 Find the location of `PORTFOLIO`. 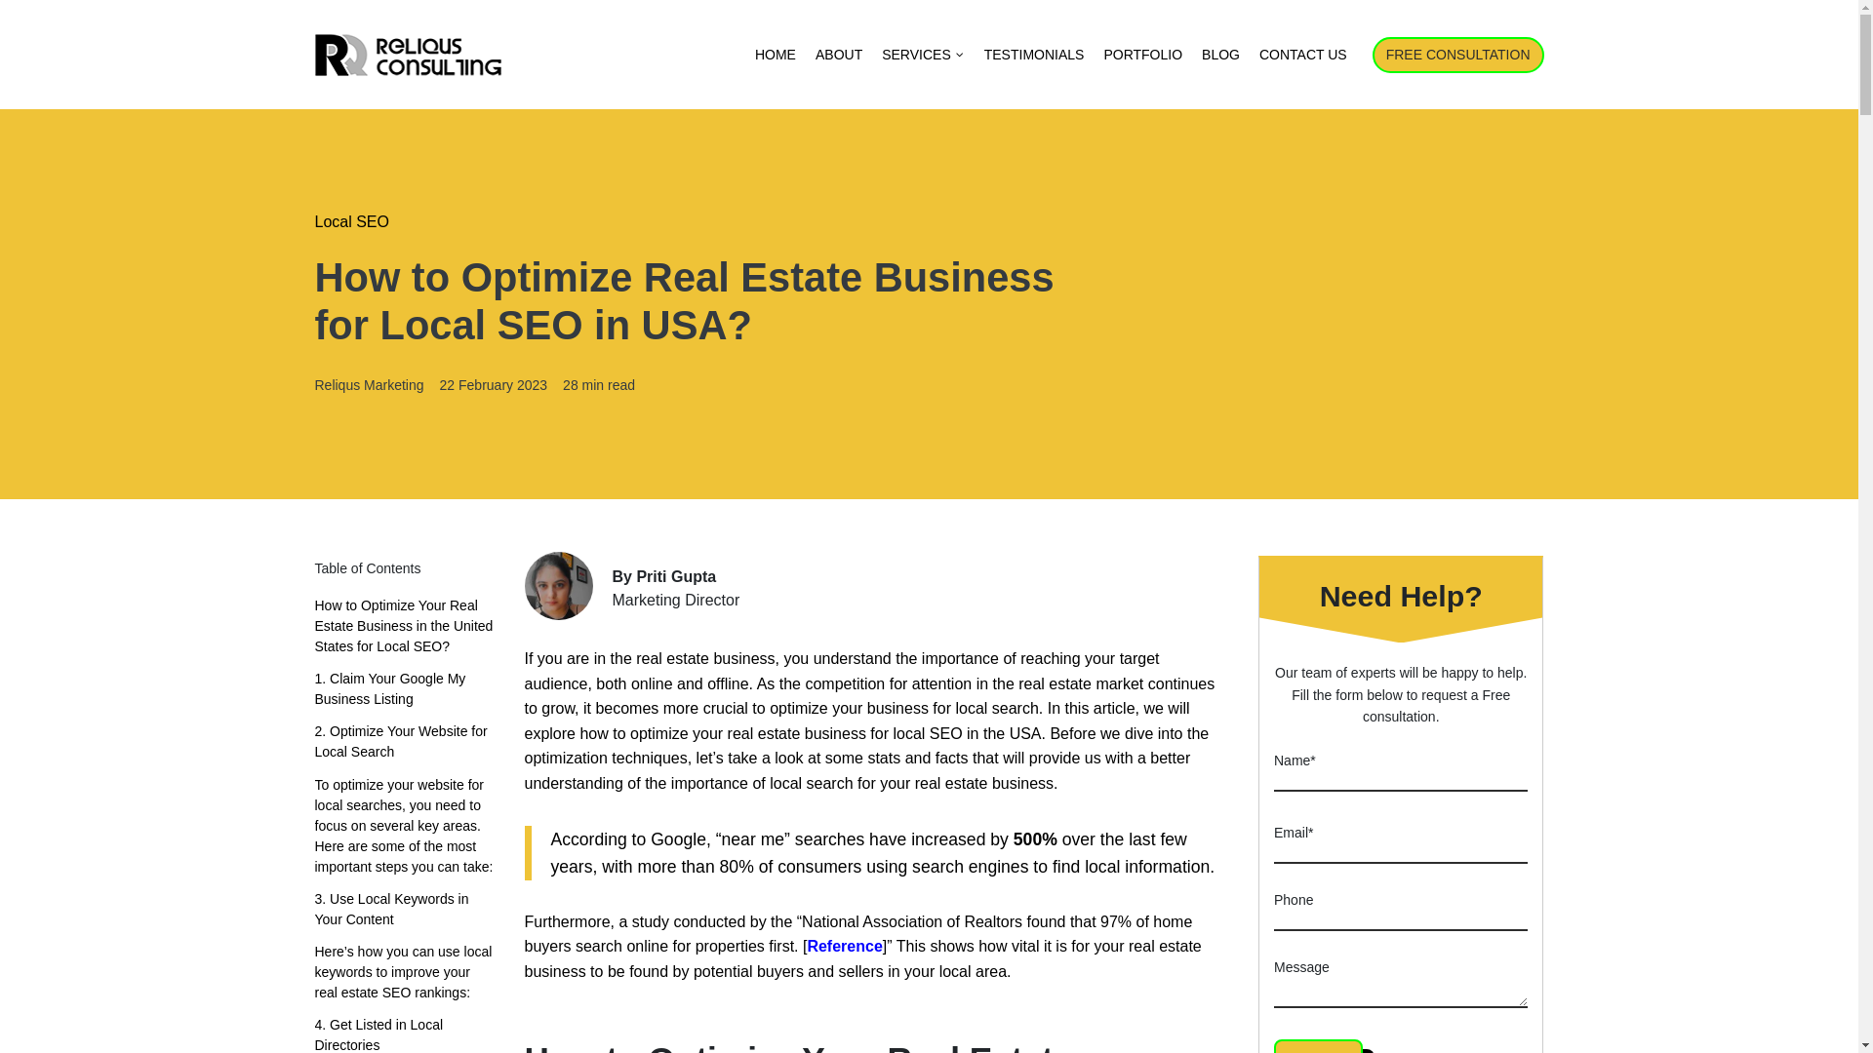

PORTFOLIO is located at coordinates (1142, 55).